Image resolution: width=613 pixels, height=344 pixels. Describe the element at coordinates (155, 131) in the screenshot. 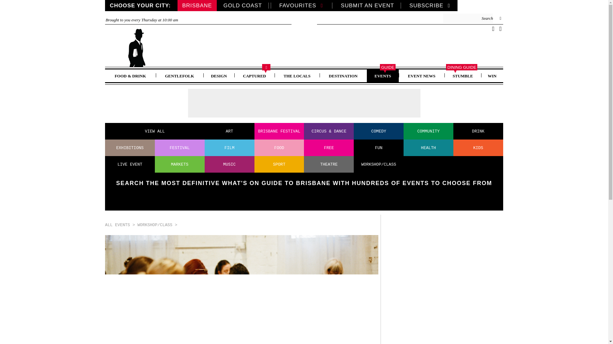

I see `VIEW ALL` at that location.